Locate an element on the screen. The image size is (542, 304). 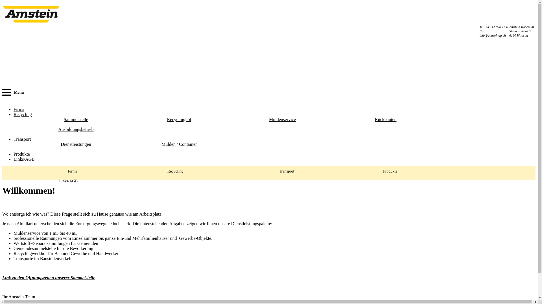
Muldenservice is located at coordinates (282, 119).